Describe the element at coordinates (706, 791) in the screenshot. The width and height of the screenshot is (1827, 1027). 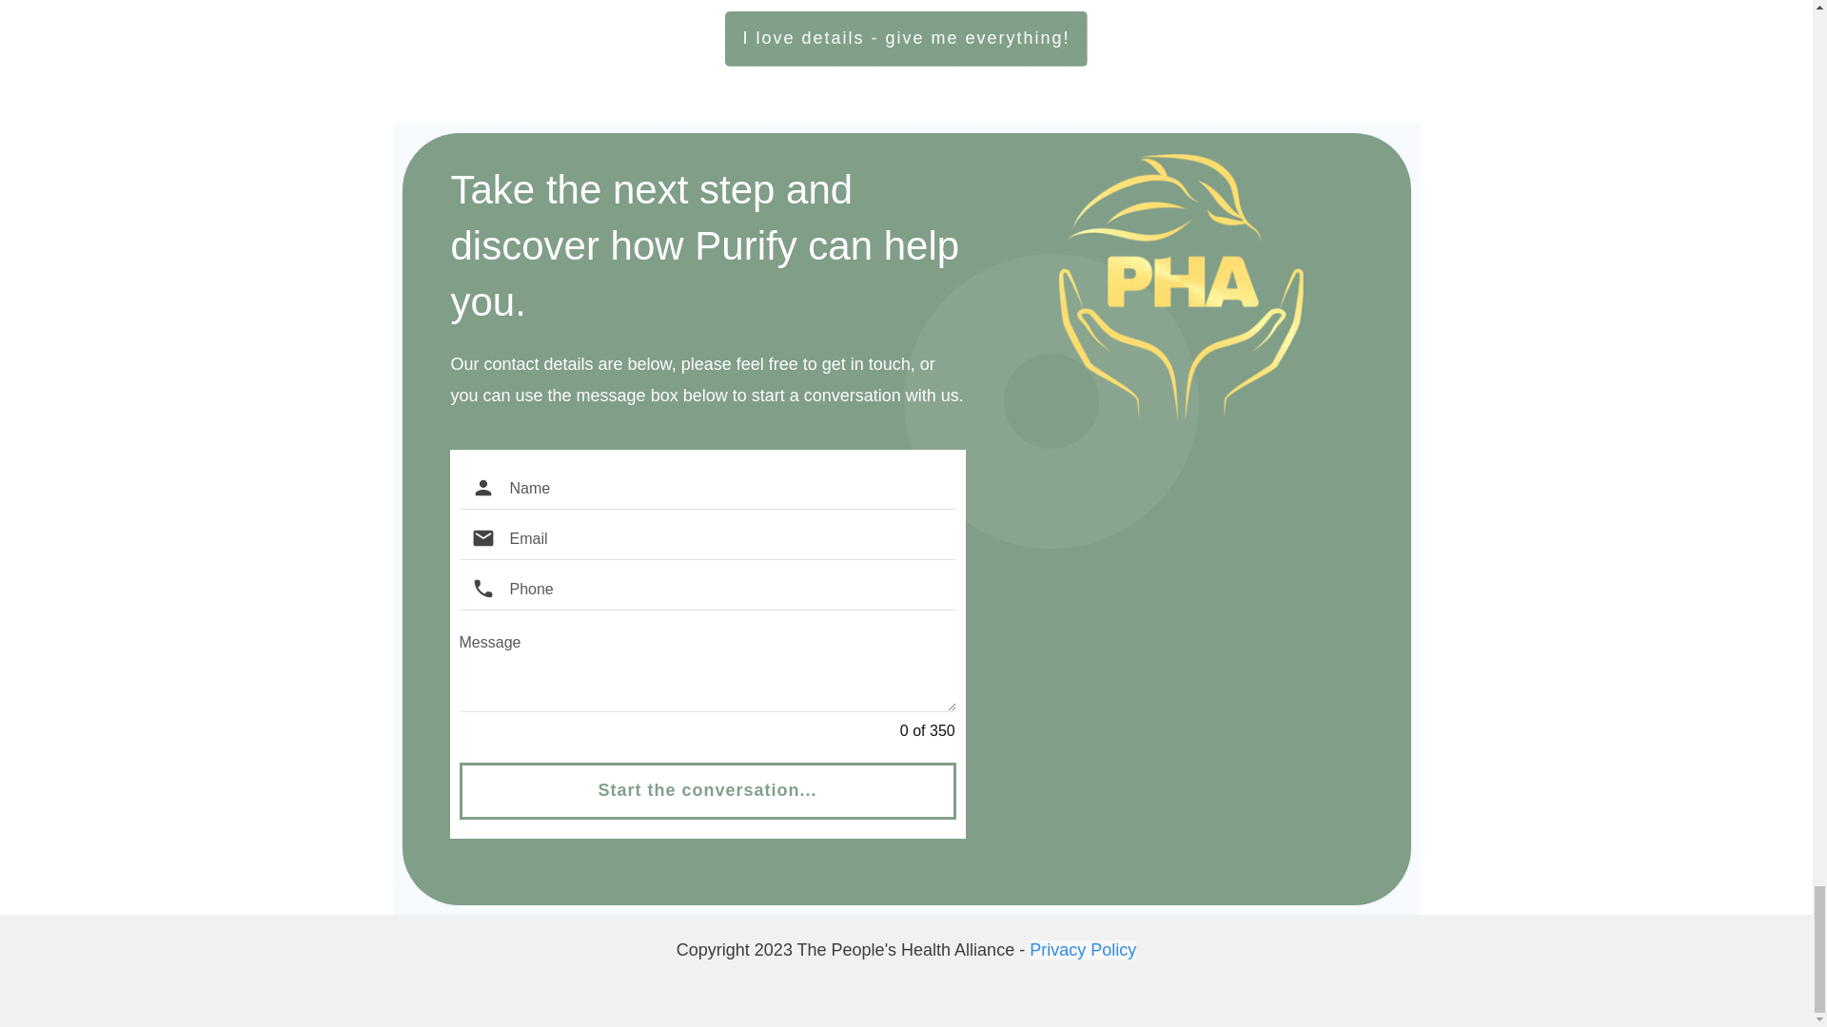
I see `Start the conversation...` at that location.